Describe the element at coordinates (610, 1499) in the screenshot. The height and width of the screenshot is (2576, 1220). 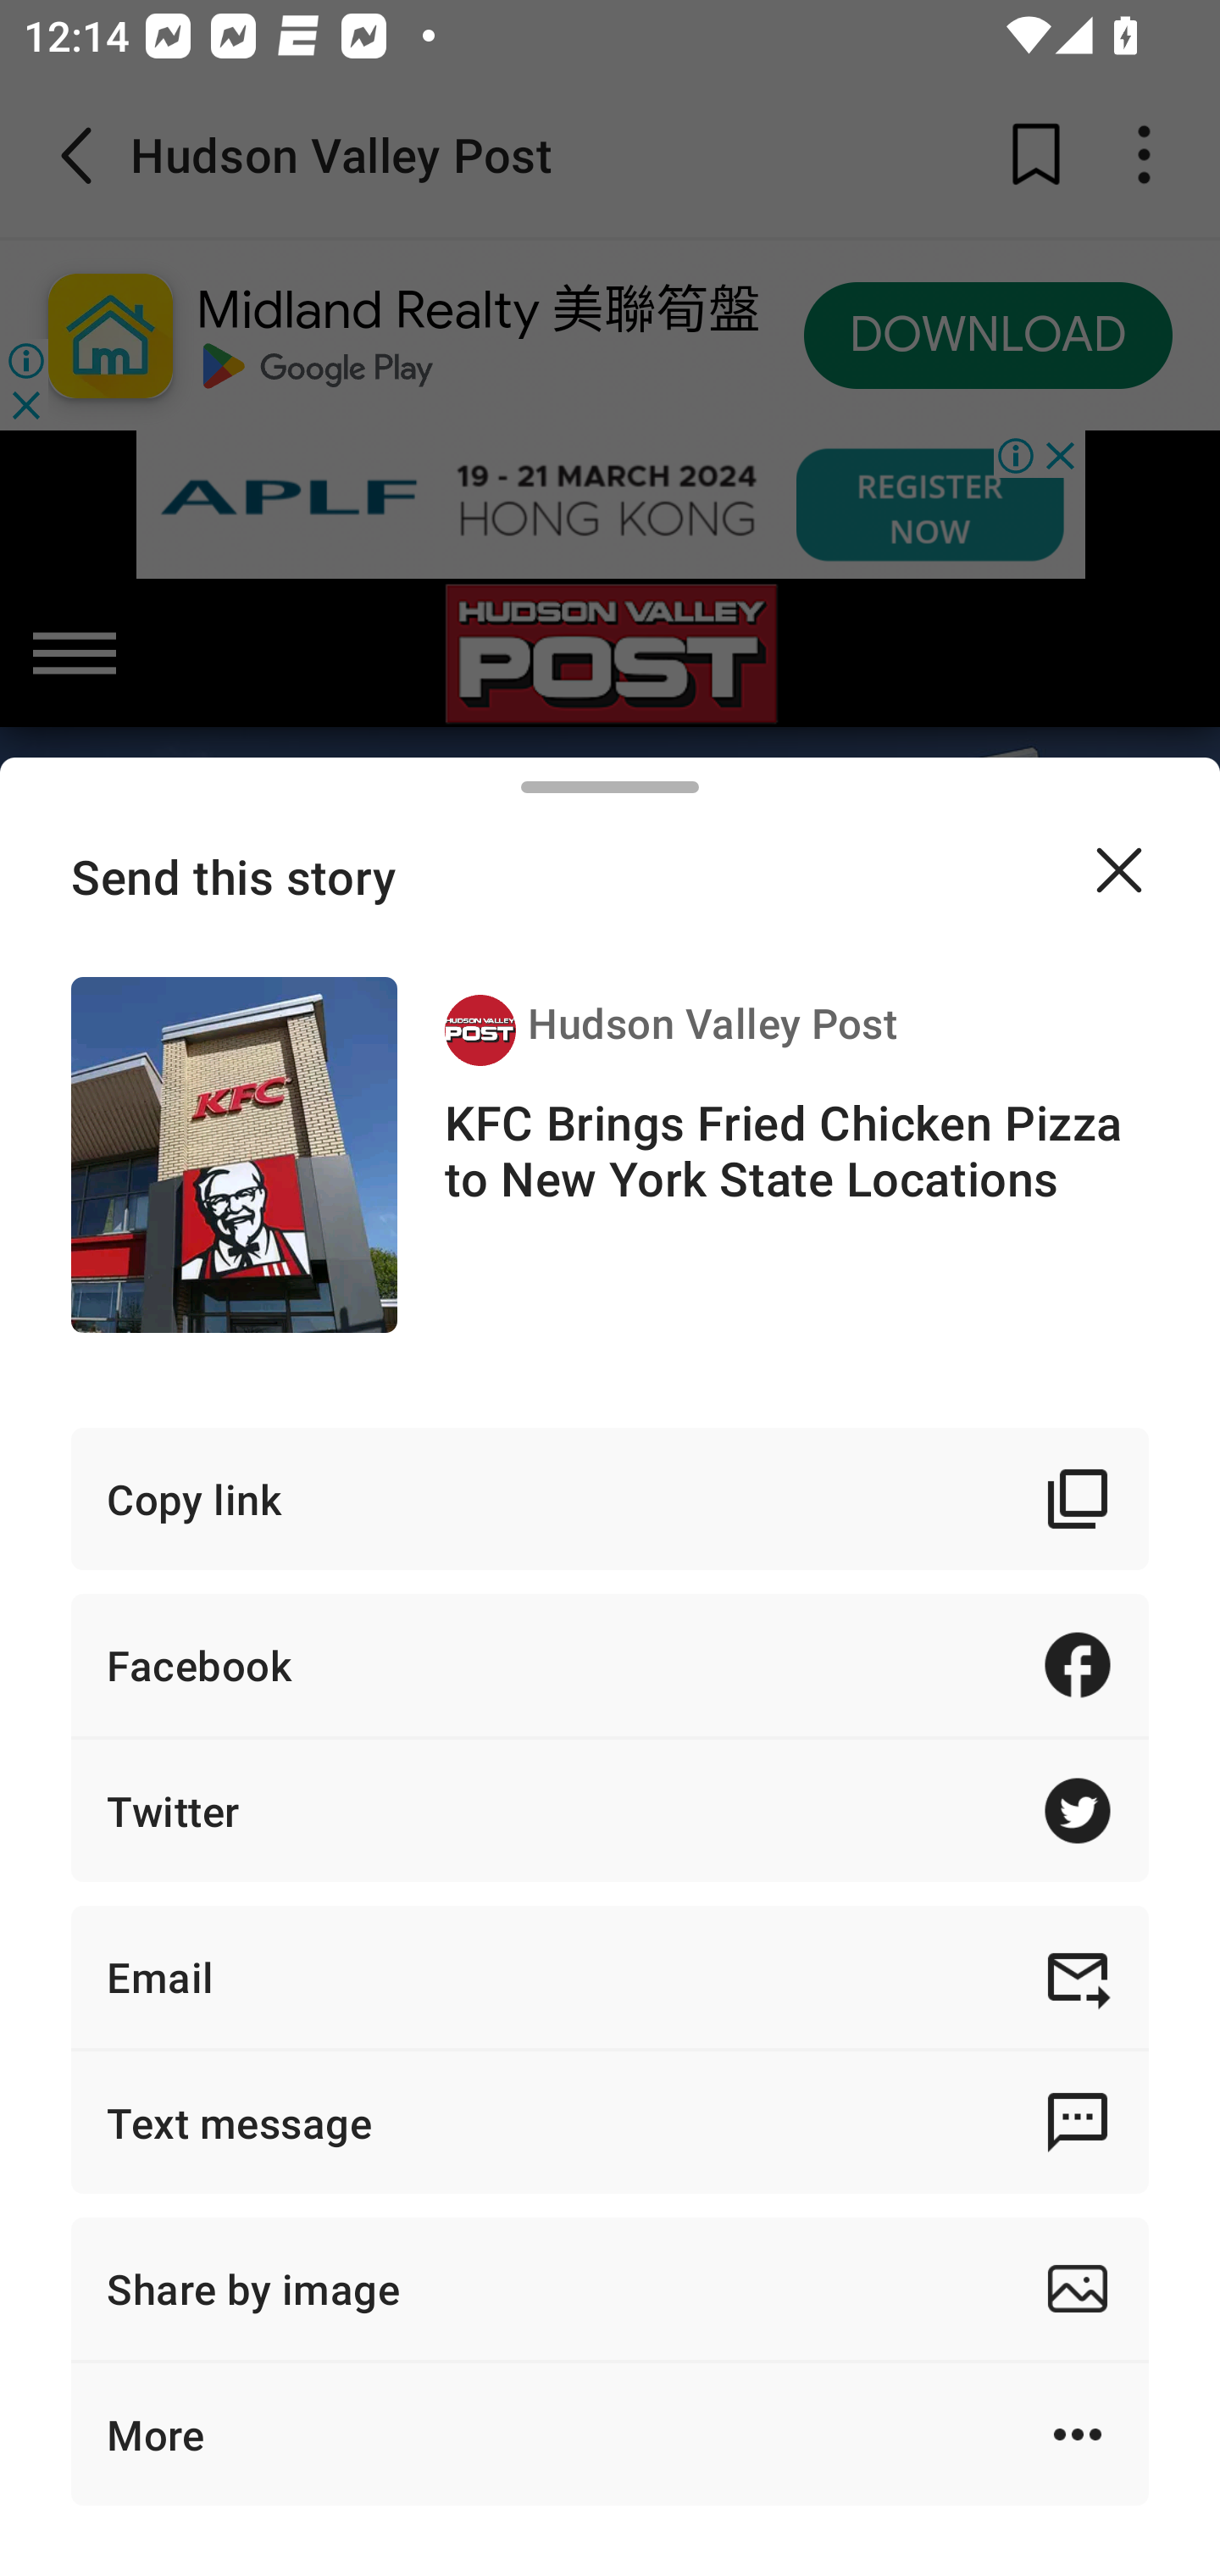
I see `Copy link` at that location.